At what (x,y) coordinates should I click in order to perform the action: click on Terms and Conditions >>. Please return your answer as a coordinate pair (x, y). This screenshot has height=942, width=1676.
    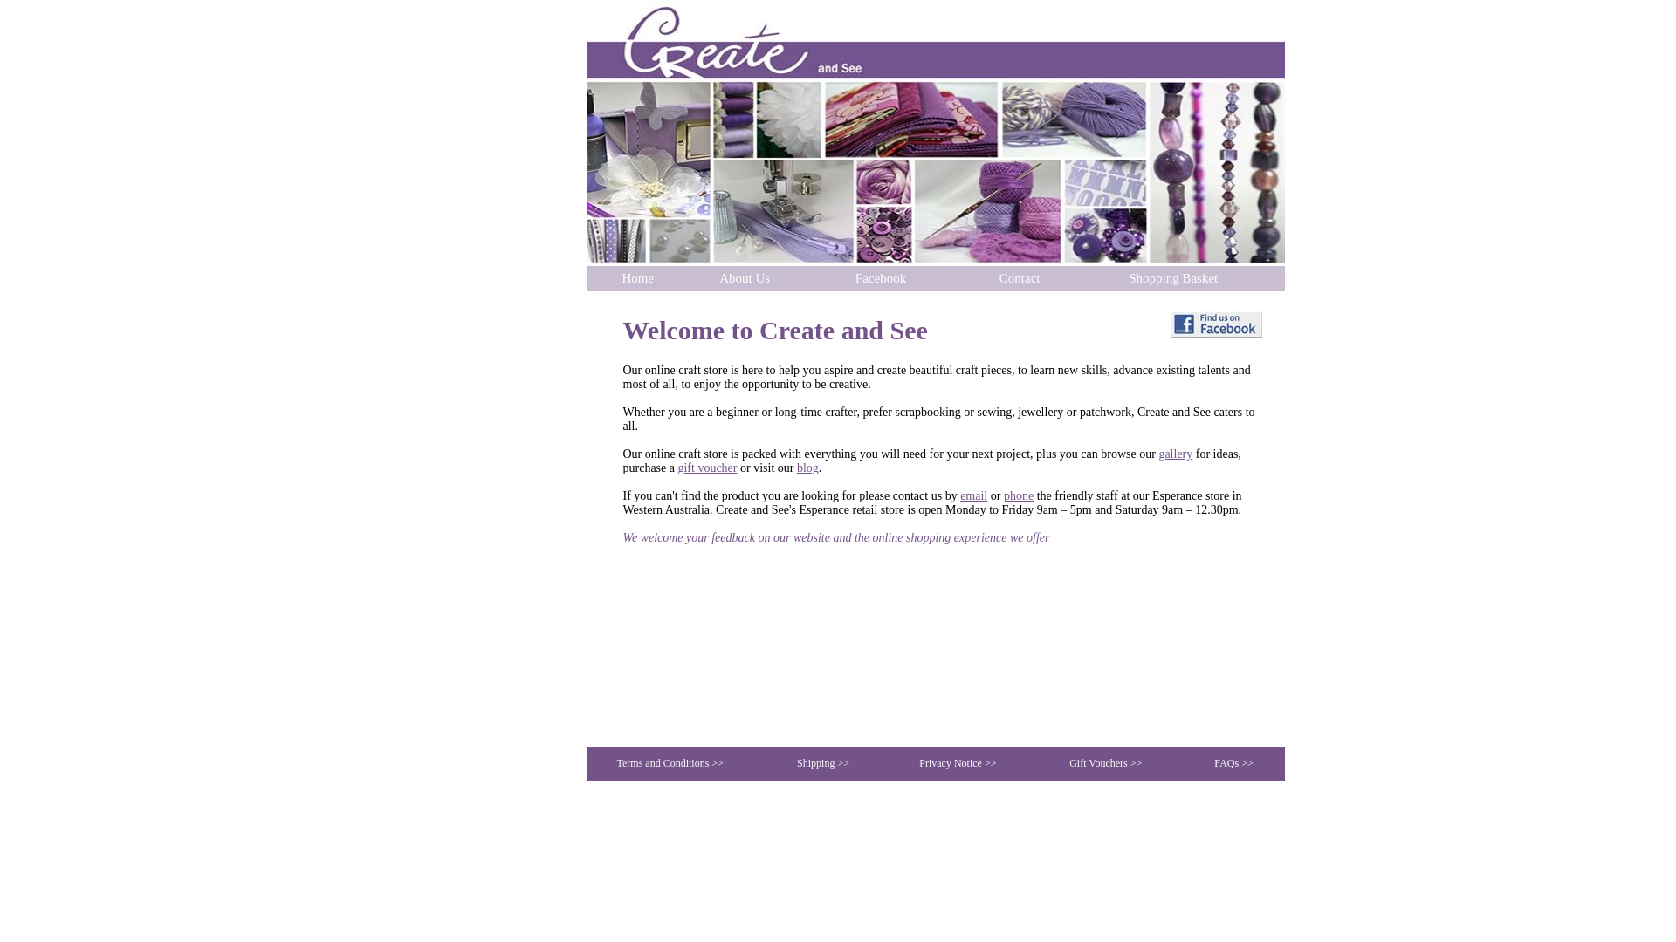
    Looking at the image, I should click on (670, 763).